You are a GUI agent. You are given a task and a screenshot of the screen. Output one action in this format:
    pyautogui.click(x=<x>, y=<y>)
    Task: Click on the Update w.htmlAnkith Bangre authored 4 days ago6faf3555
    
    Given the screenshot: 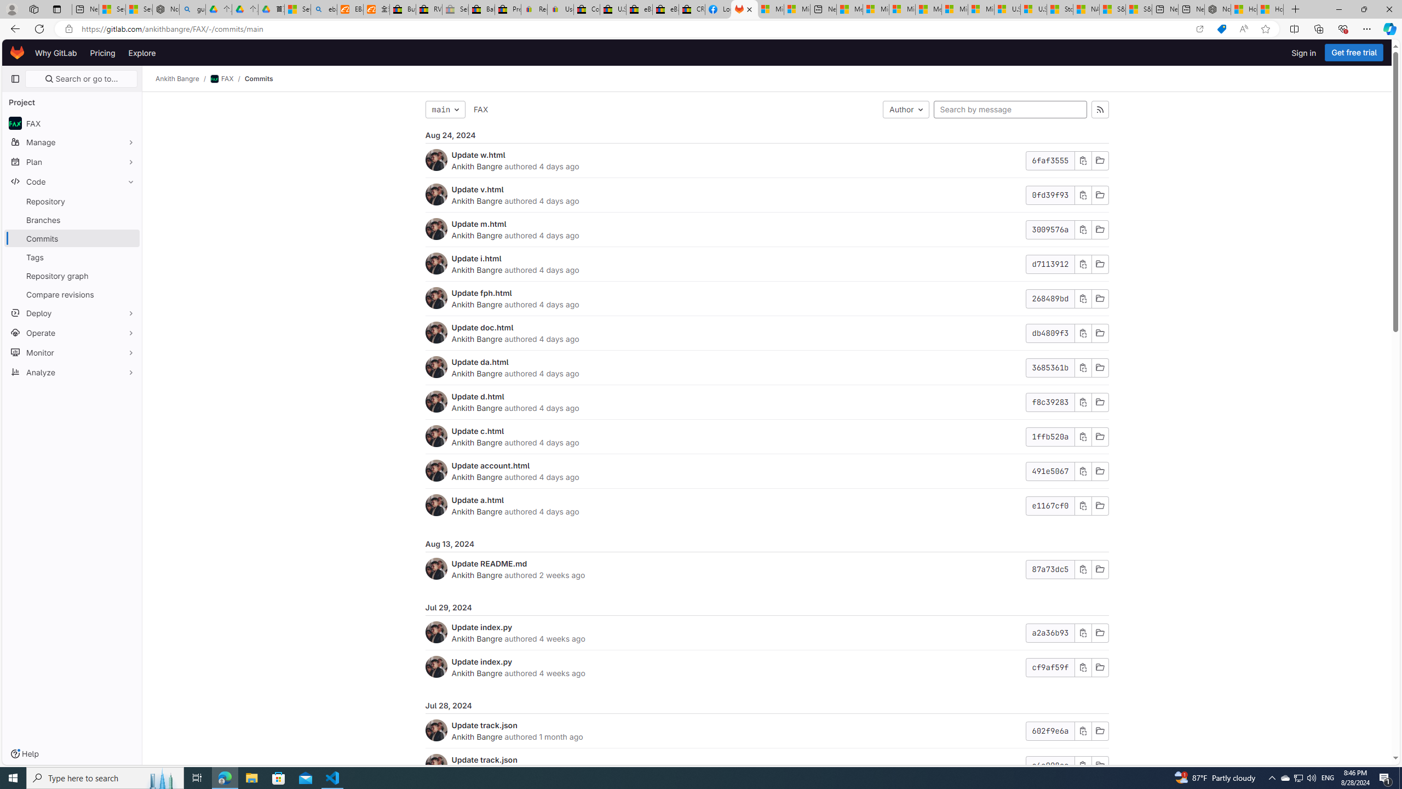 What is the action you would take?
    pyautogui.click(x=767, y=161)
    